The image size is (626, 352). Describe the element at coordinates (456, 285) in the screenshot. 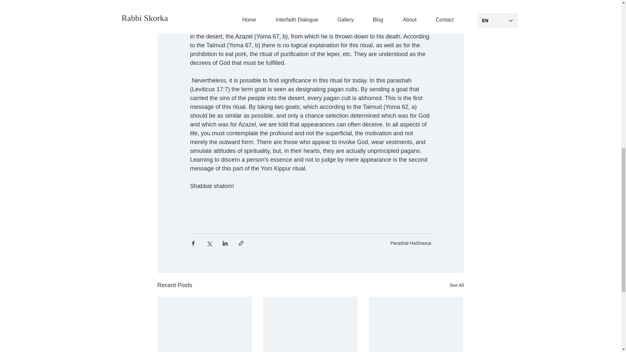

I see `See All` at that location.